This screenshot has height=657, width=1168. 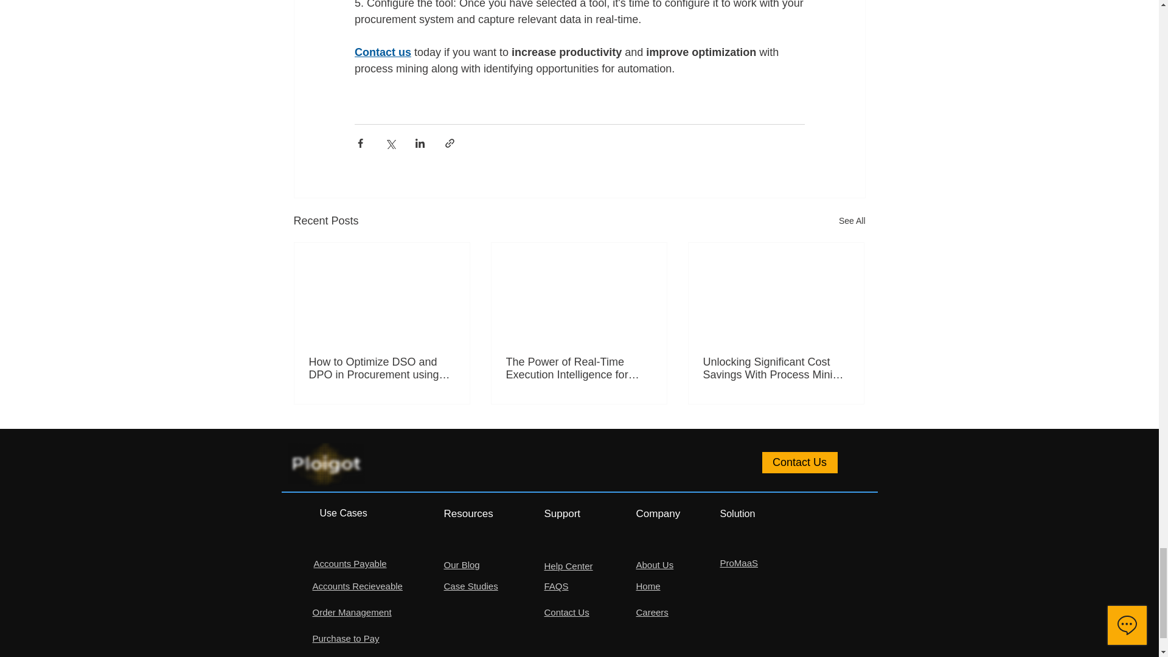 What do you see at coordinates (382, 52) in the screenshot?
I see `Contact us` at bounding box center [382, 52].